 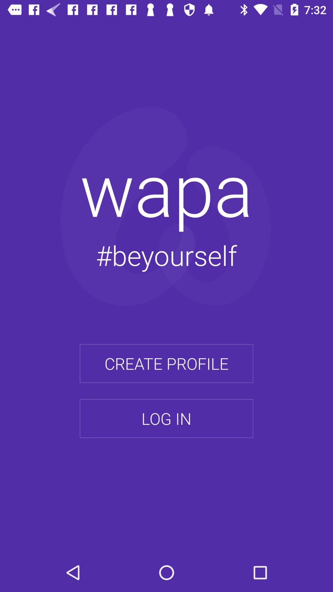 What do you see at coordinates (166, 418) in the screenshot?
I see `launch the log in` at bounding box center [166, 418].